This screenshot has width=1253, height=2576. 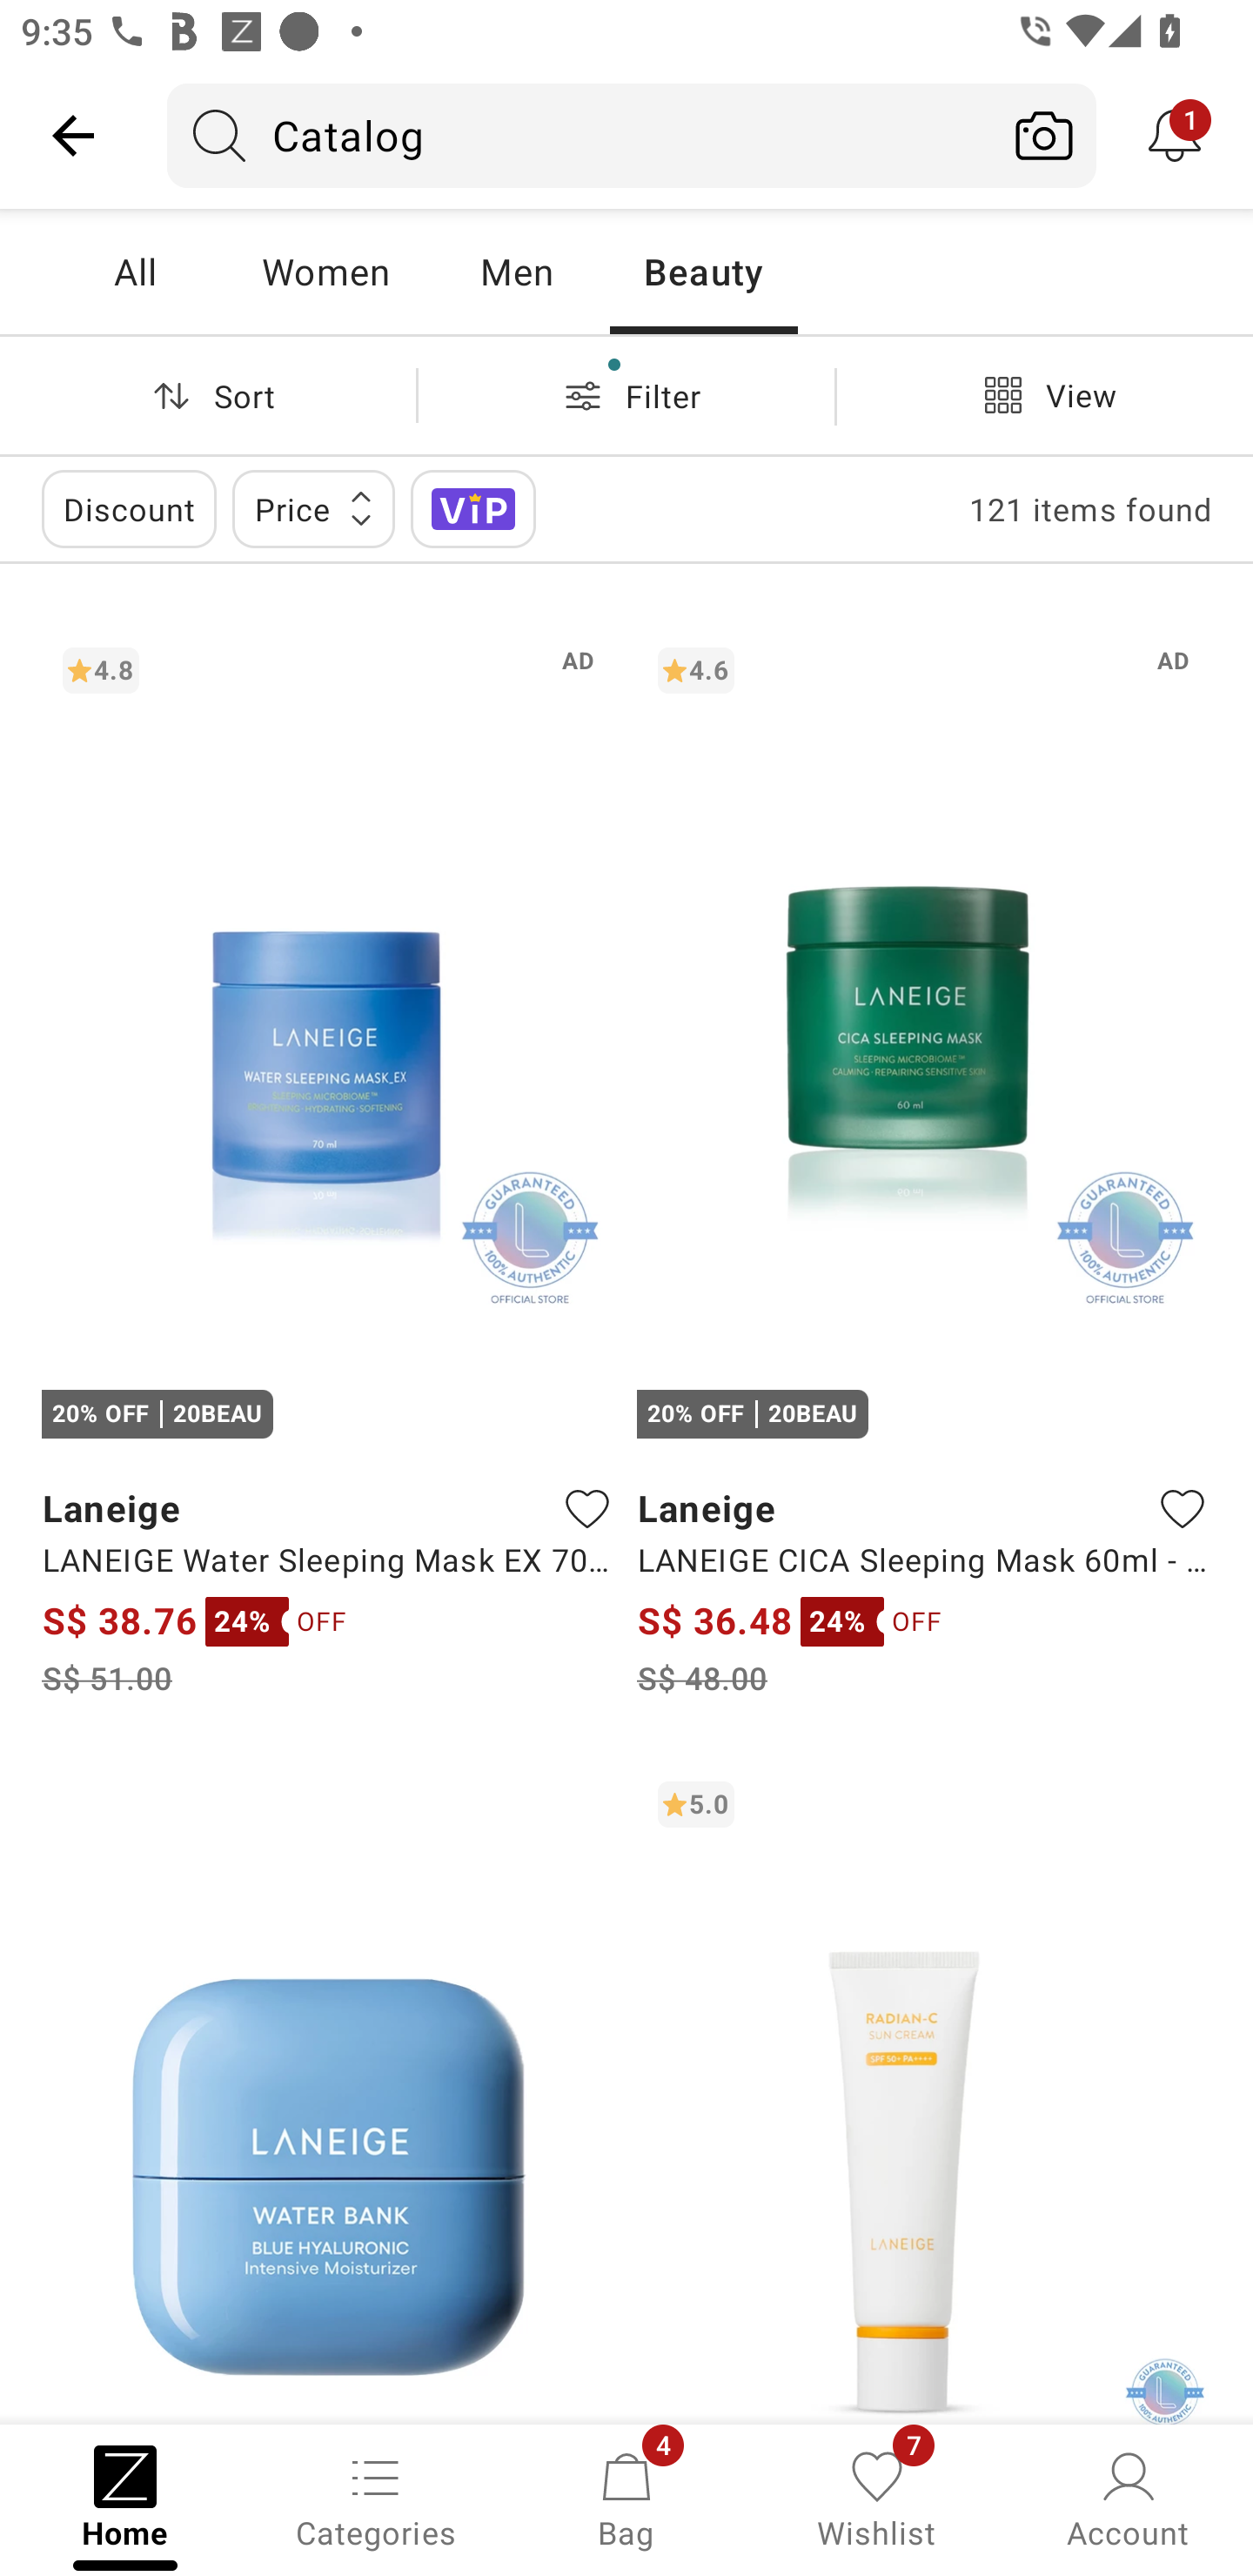 What do you see at coordinates (73, 135) in the screenshot?
I see `Navigate up` at bounding box center [73, 135].